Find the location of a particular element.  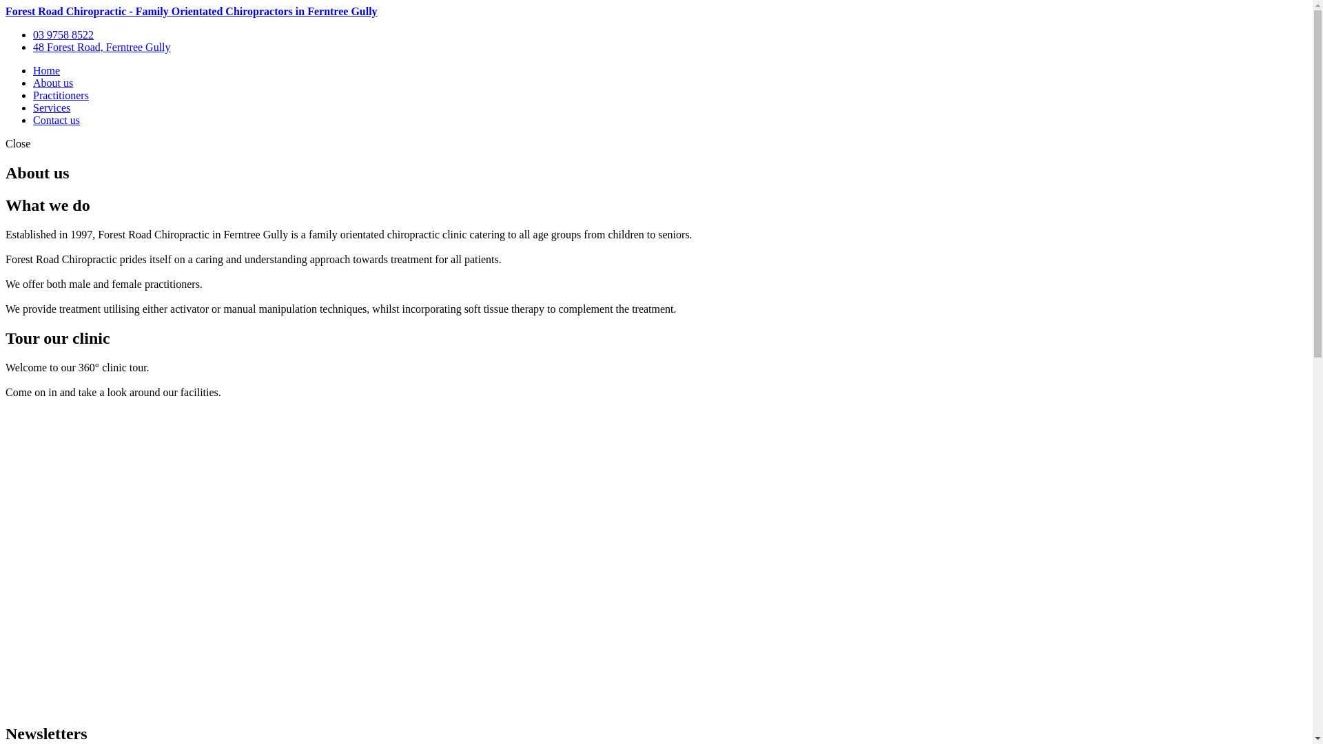

About us is located at coordinates (53, 83).